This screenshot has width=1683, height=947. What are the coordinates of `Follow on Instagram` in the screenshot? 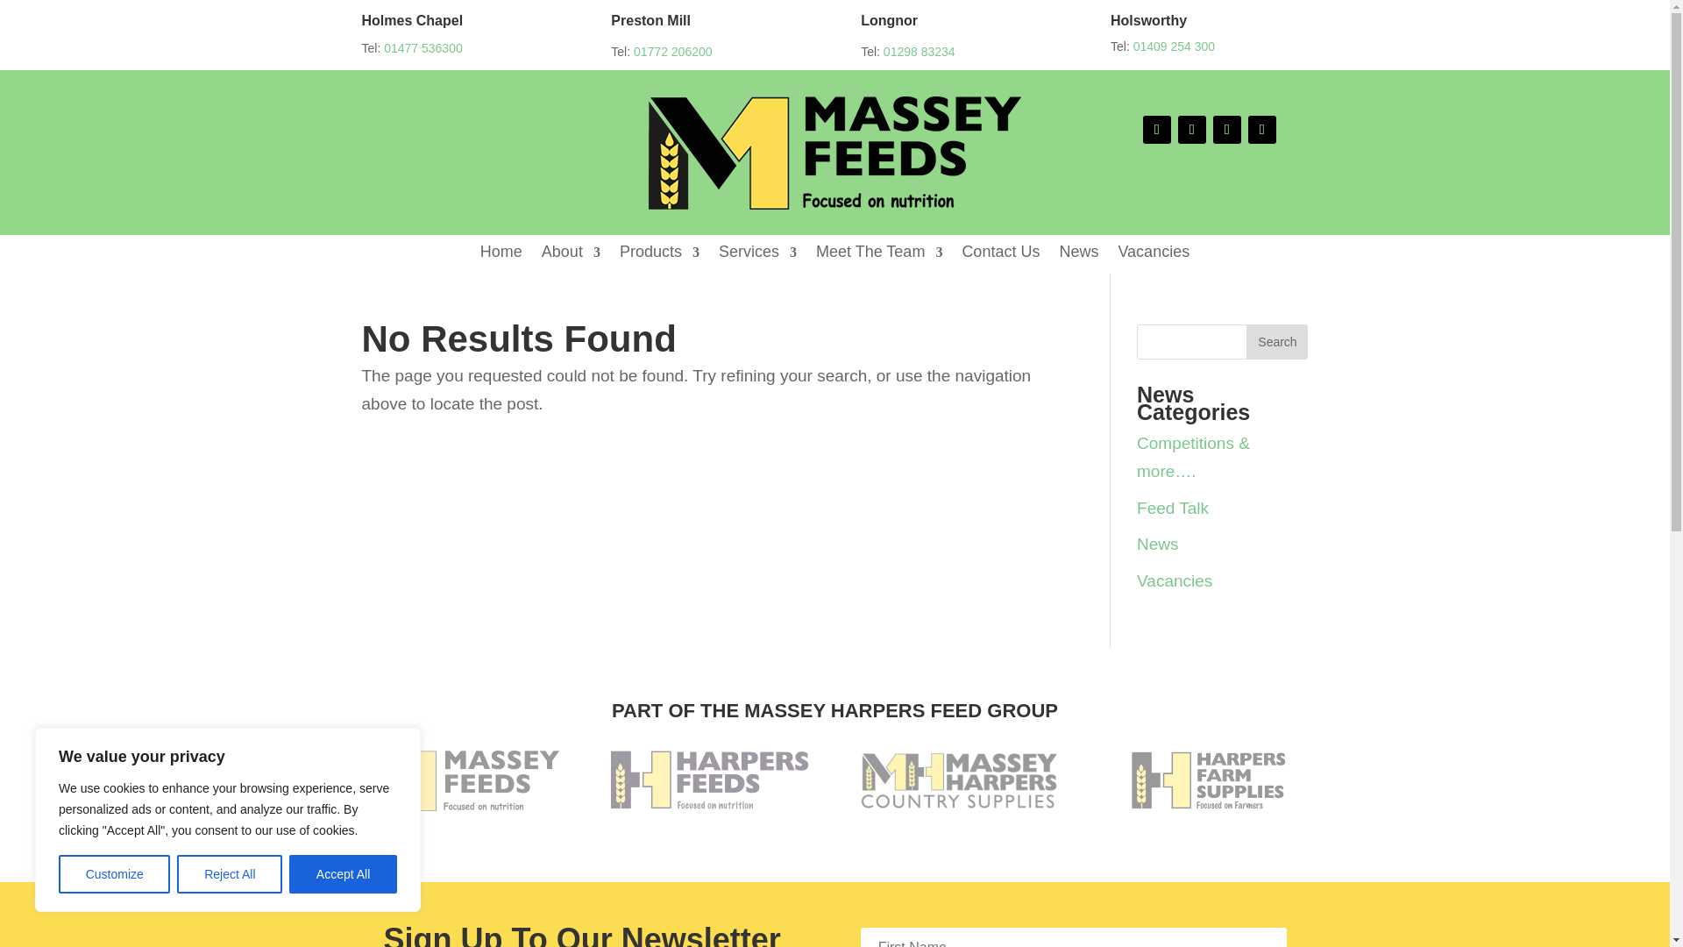 It's located at (1227, 130).